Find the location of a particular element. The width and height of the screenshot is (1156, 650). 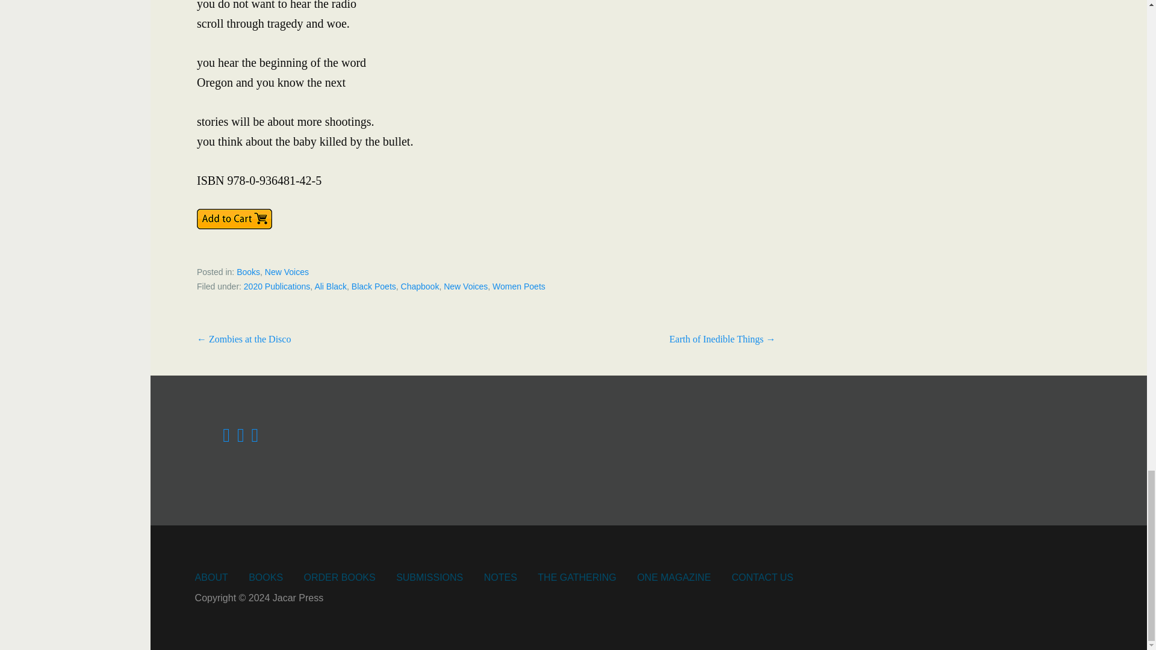

BOOKS is located at coordinates (266, 577).